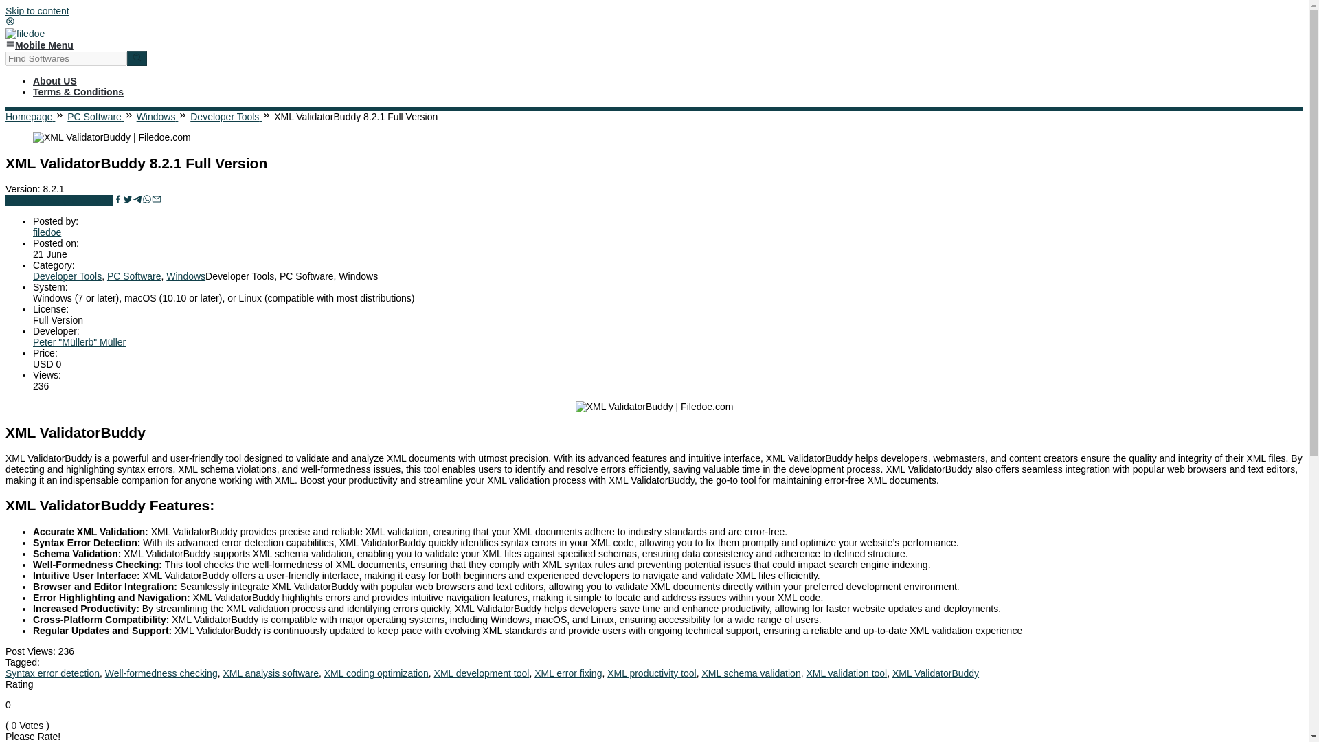 Image resolution: width=1319 pixels, height=742 pixels. I want to click on Developer Tools, so click(67, 276).